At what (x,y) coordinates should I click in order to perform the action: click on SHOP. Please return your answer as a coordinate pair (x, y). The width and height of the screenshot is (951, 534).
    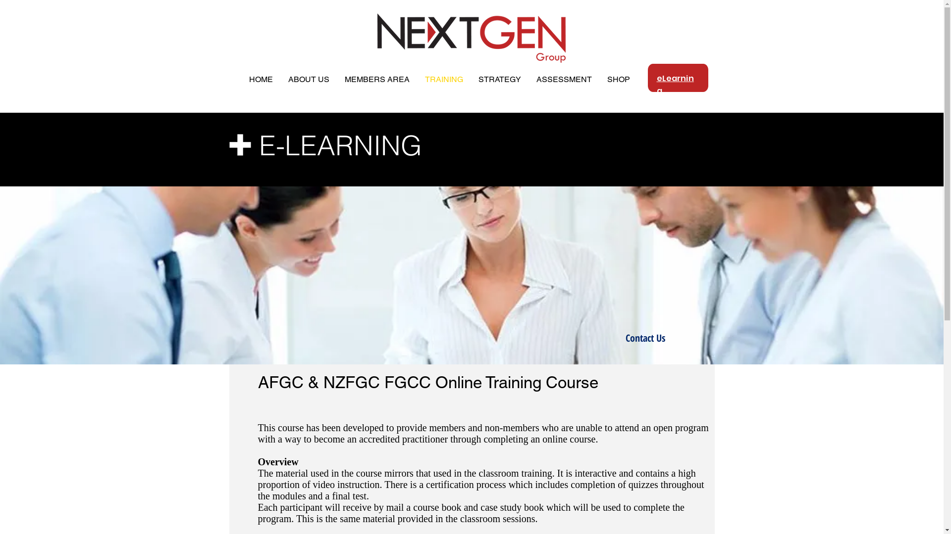
    Looking at the image, I should click on (618, 80).